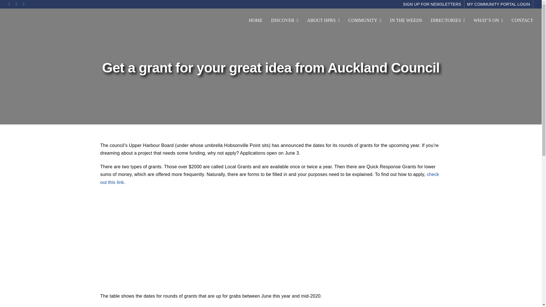 The height and width of the screenshot is (307, 546). I want to click on IN THE WEEDS, so click(406, 20).